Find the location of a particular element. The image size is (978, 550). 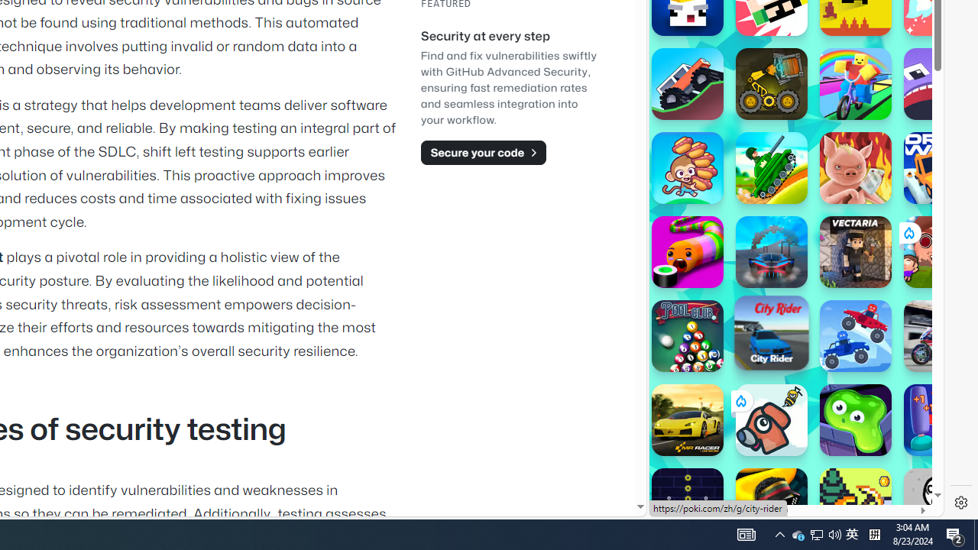

Combat Reloaded is located at coordinates (834, 153).